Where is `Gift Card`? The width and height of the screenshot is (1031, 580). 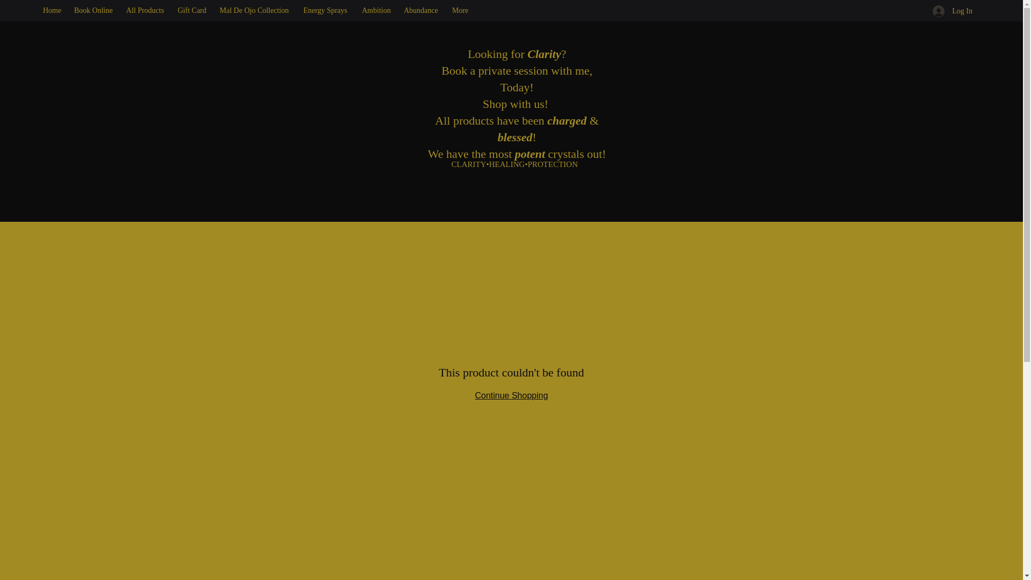
Gift Card is located at coordinates (193, 11).